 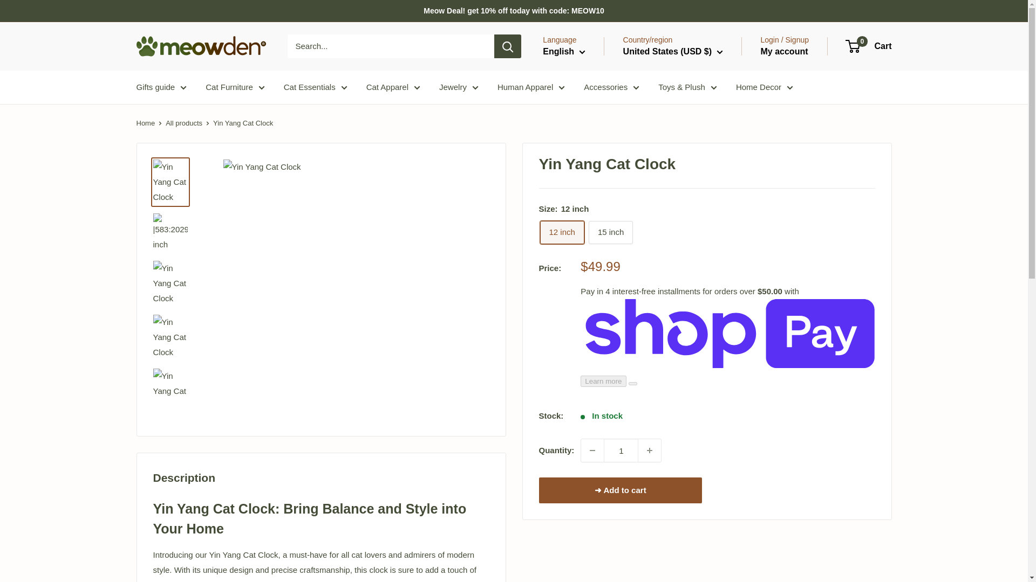 I want to click on 15 inch, so click(x=611, y=232).